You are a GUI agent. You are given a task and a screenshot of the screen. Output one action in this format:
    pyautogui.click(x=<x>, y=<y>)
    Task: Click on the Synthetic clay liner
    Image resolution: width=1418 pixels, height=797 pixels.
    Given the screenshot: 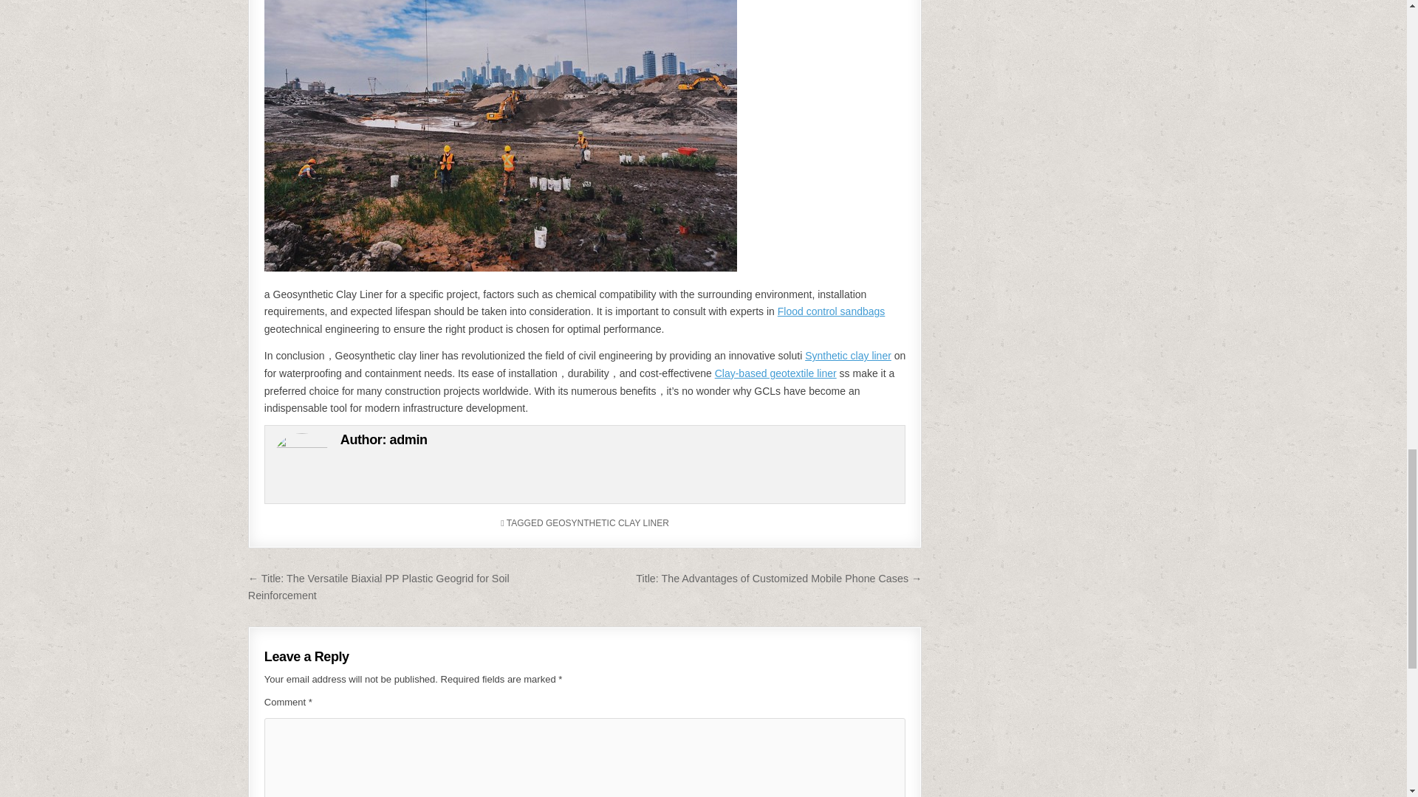 What is the action you would take?
    pyautogui.click(x=848, y=356)
    